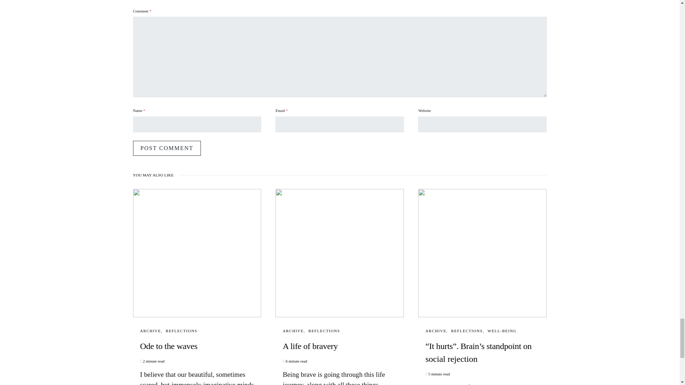 The width and height of the screenshot is (685, 385). I want to click on Post Comment, so click(167, 148).